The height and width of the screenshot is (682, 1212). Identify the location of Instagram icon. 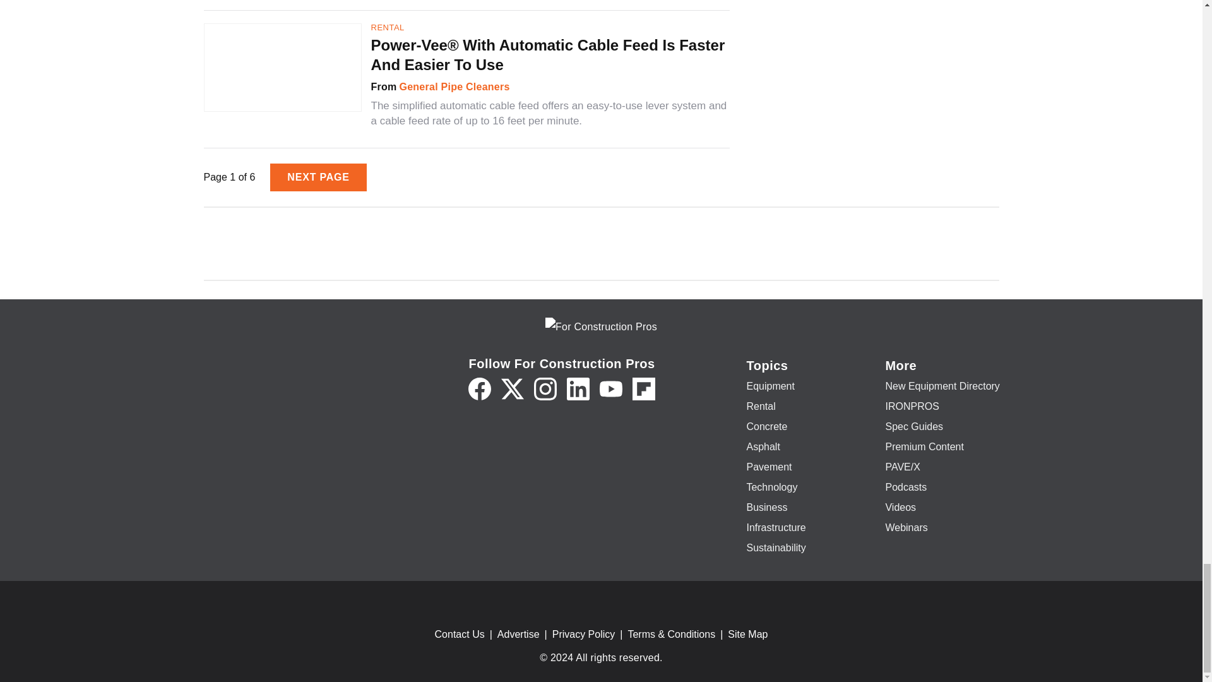
(545, 389).